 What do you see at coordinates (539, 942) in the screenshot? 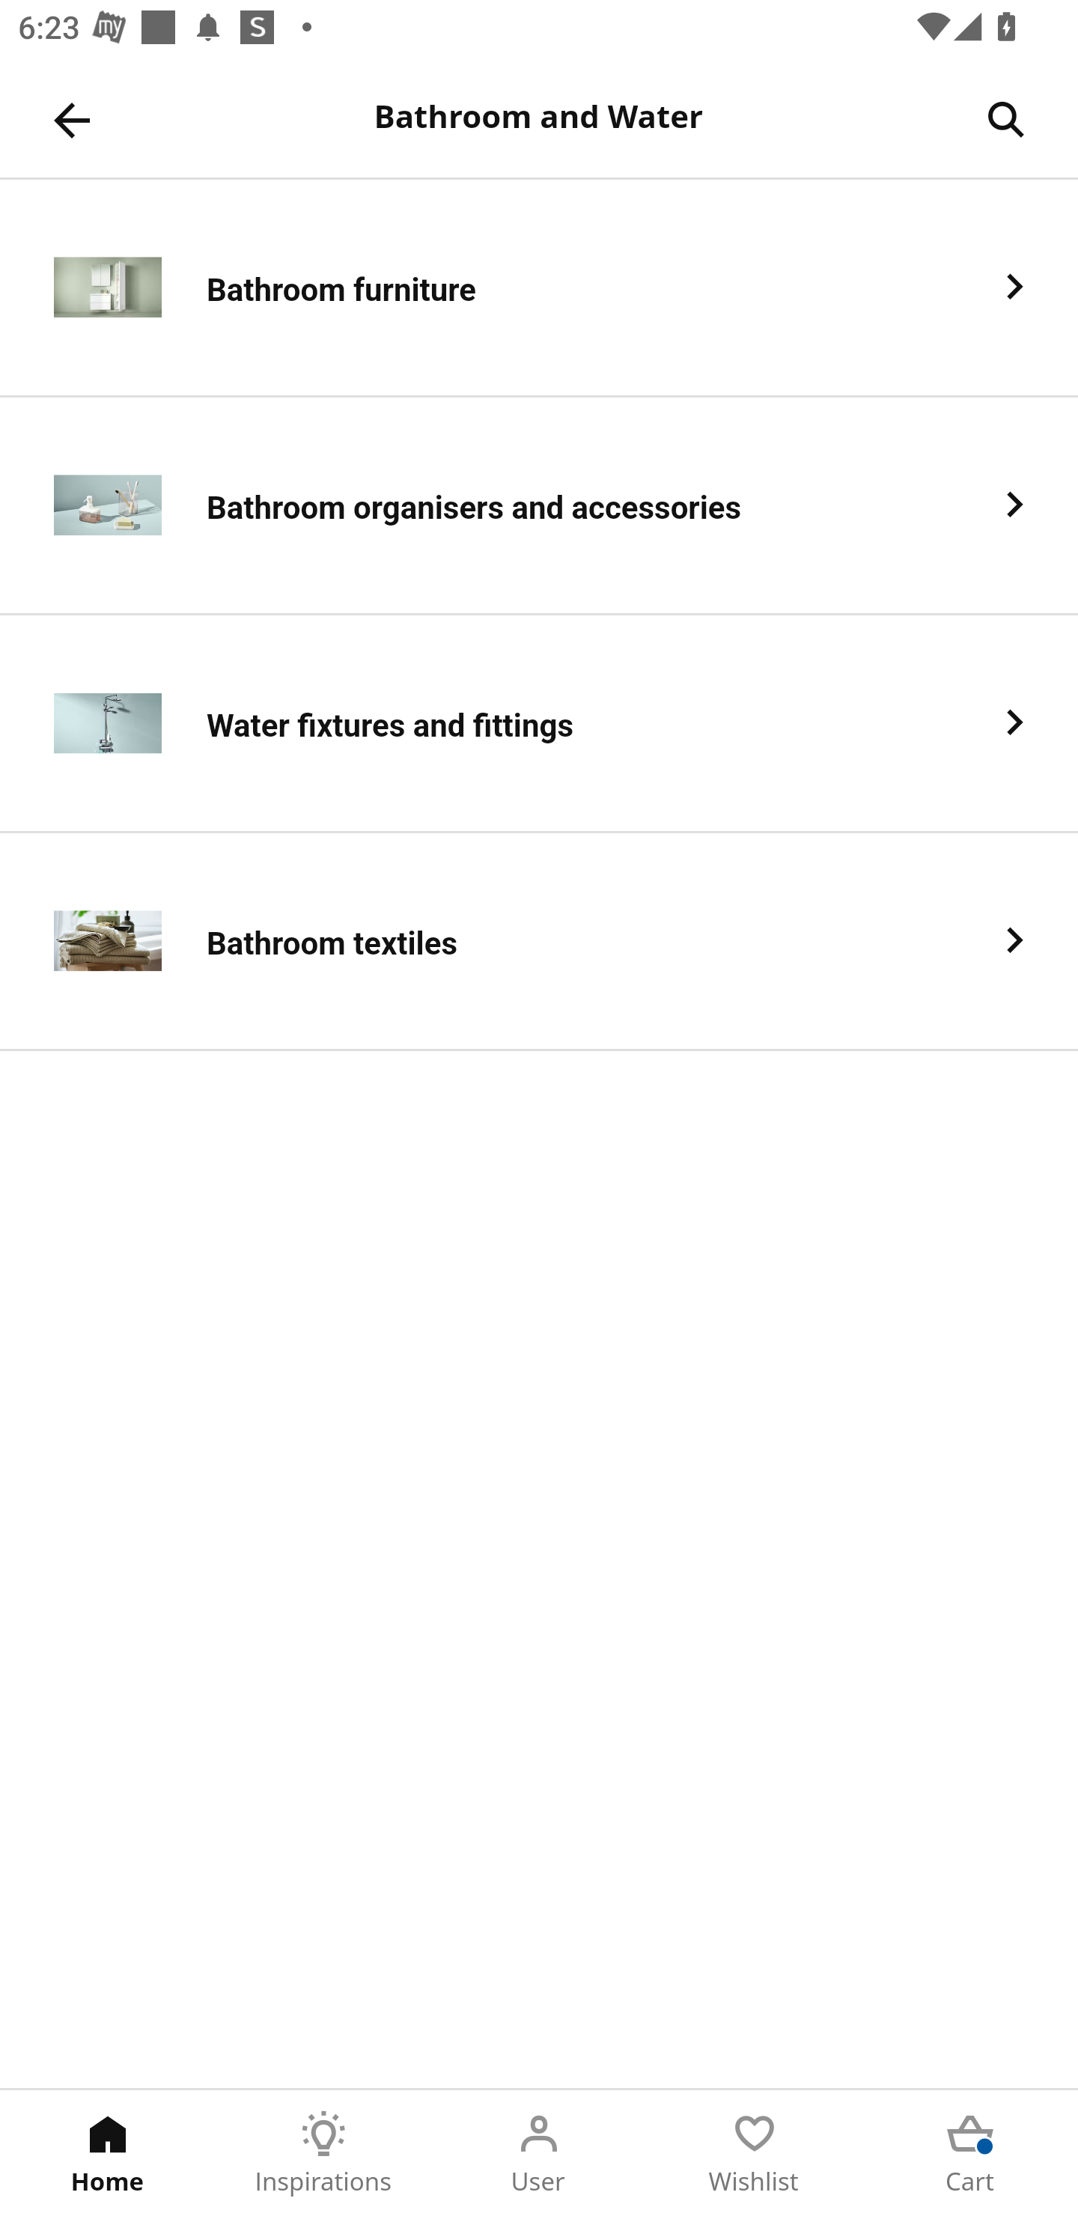
I see `Bathroom textiles` at bounding box center [539, 942].